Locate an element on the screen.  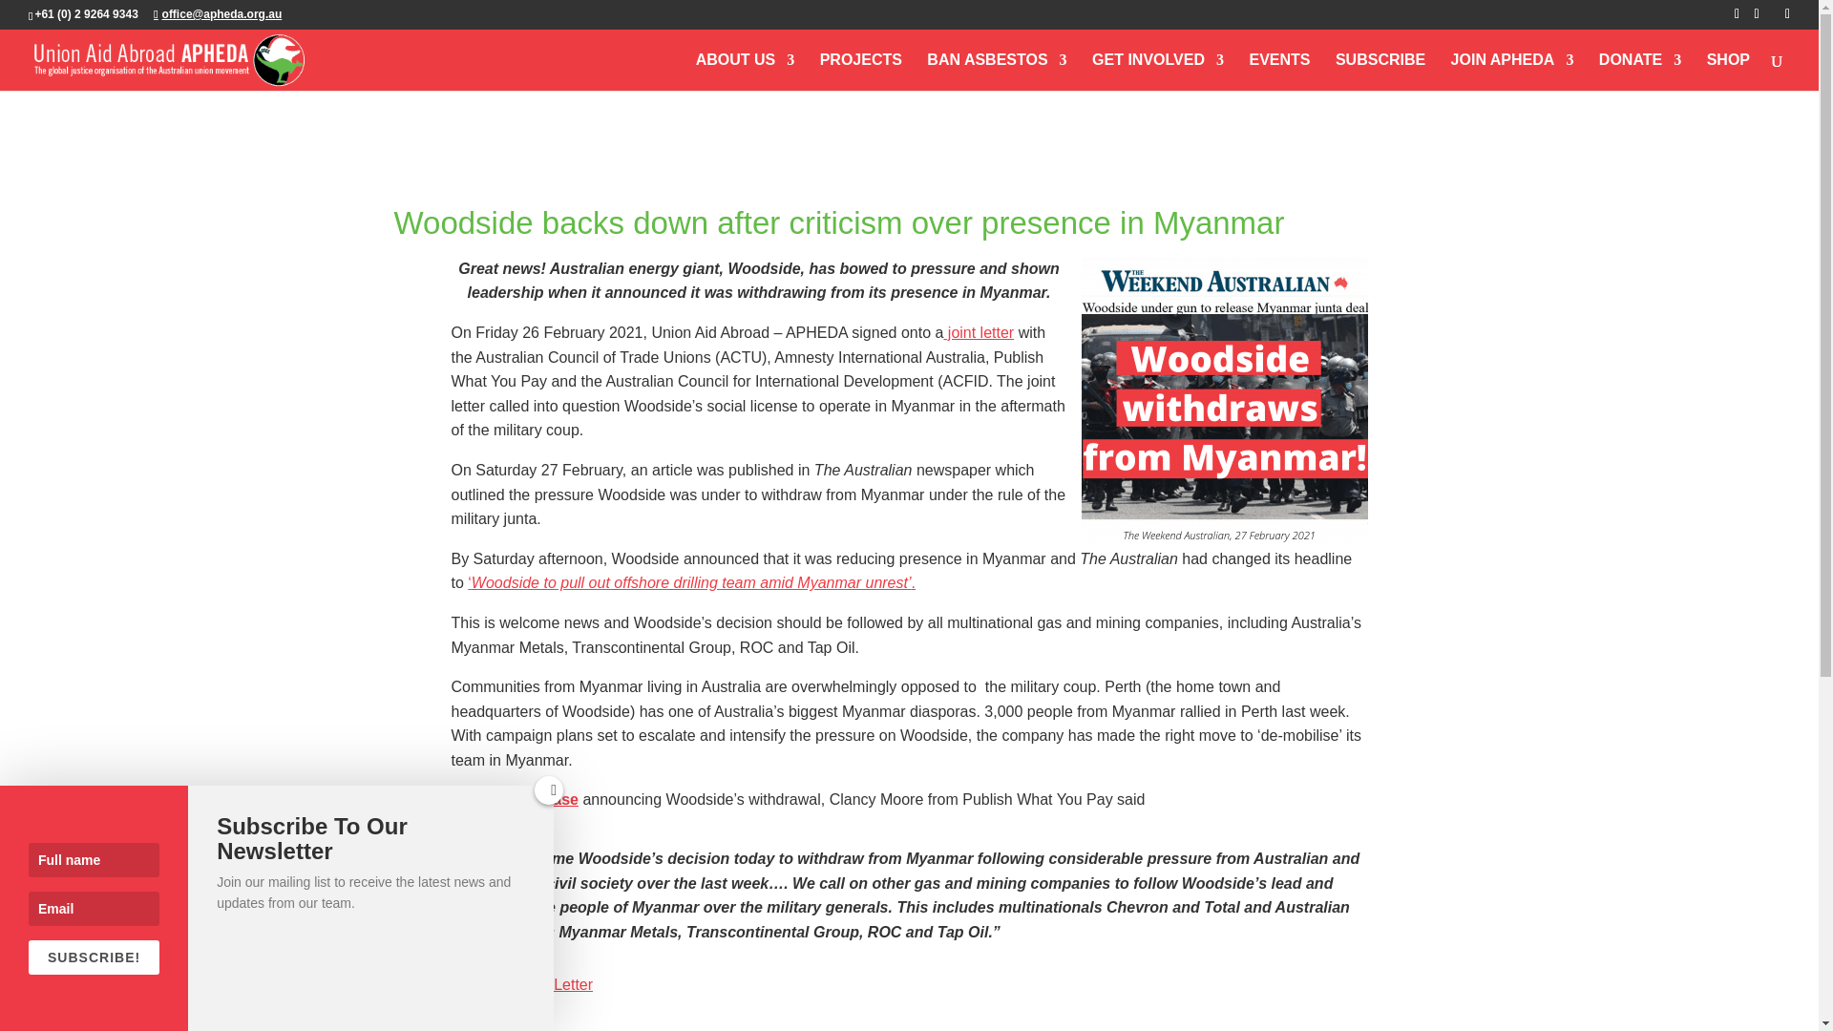
JOIN APHEDA is located at coordinates (1512, 73).